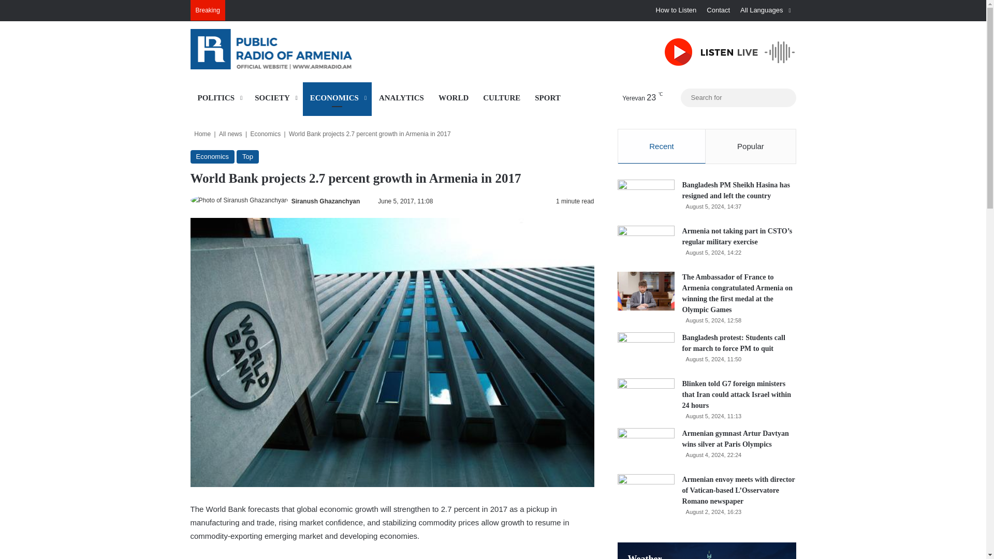  I want to click on SPORT, so click(548, 97).